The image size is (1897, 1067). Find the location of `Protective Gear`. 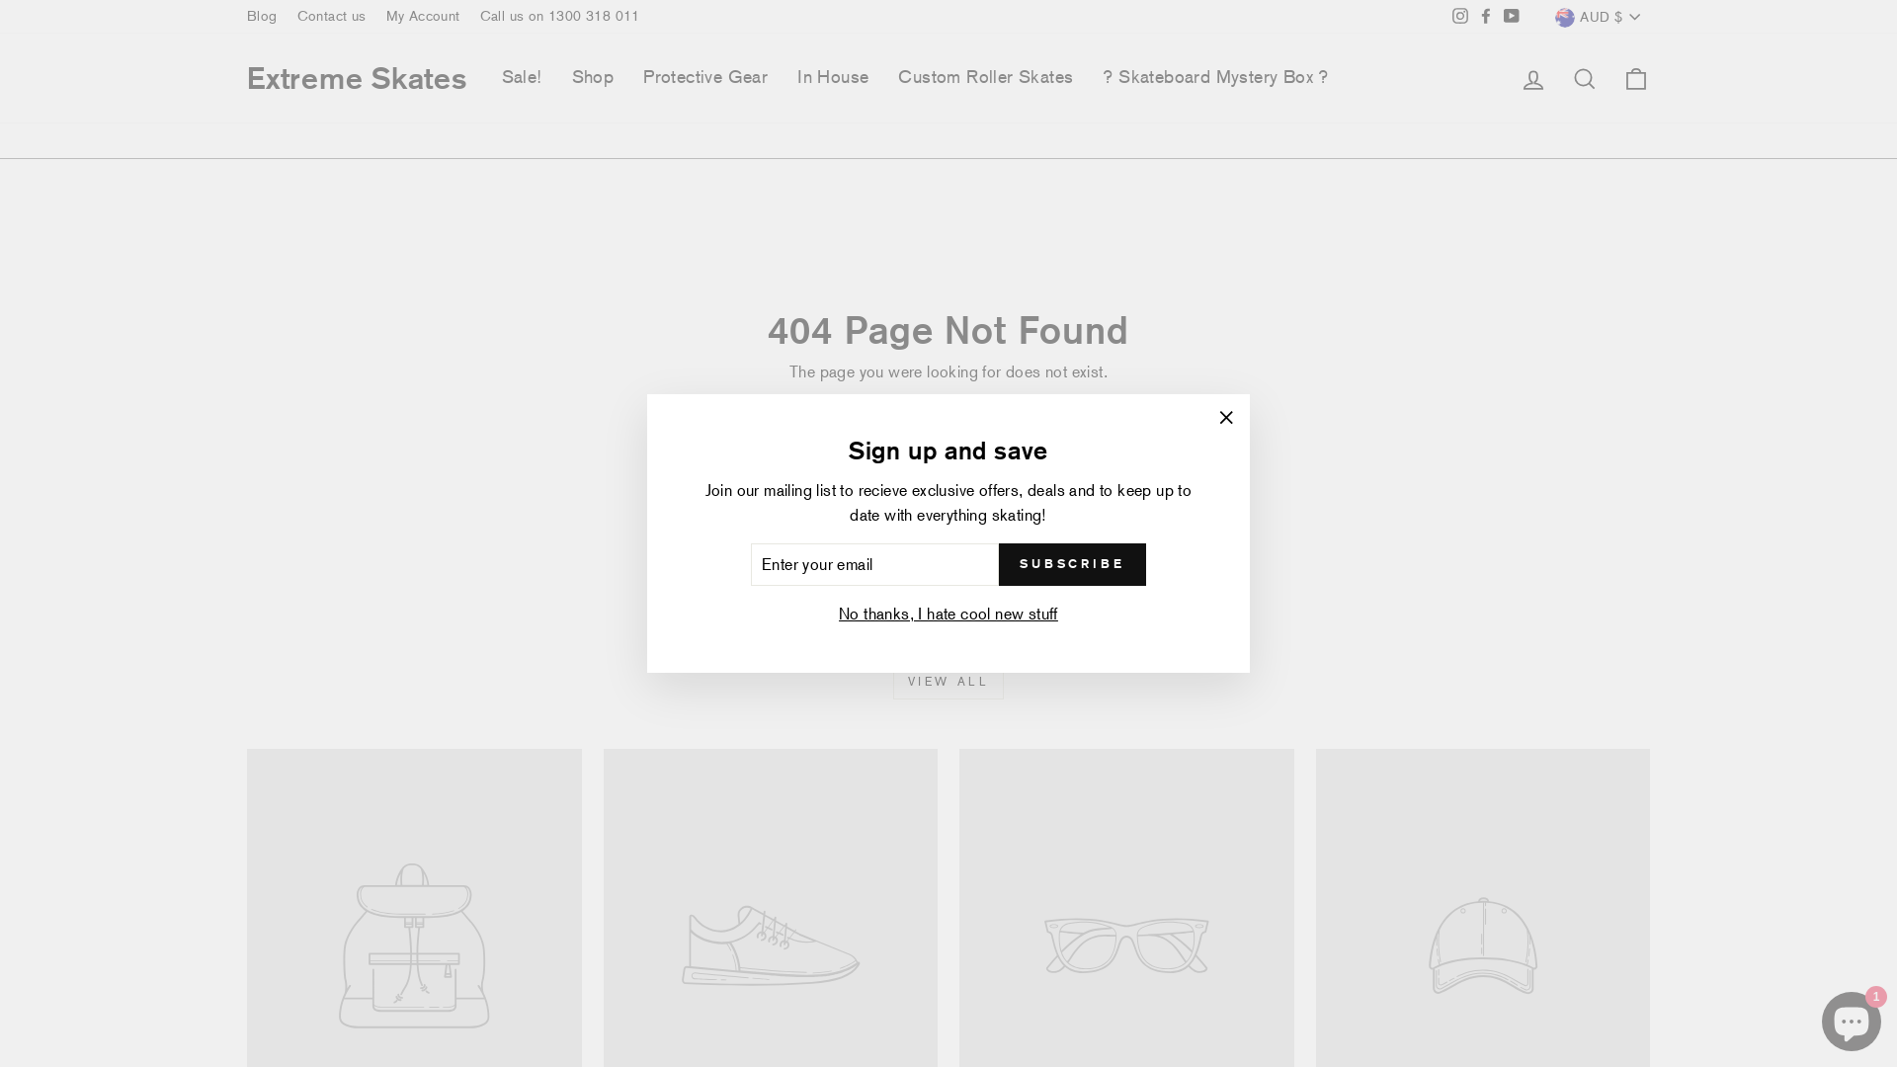

Protective Gear is located at coordinates (705, 78).